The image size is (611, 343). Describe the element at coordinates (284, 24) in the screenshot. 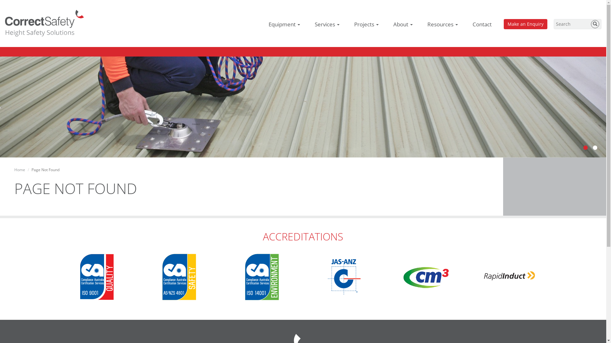

I see `Equipment` at that location.